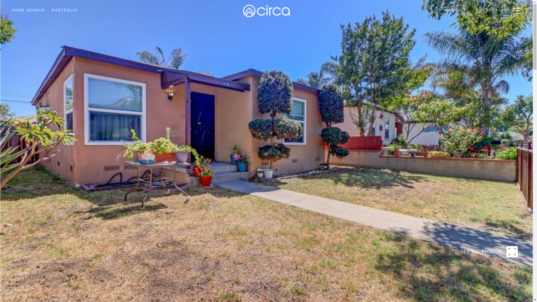  I want to click on PORTFOLIO, so click(65, 25).